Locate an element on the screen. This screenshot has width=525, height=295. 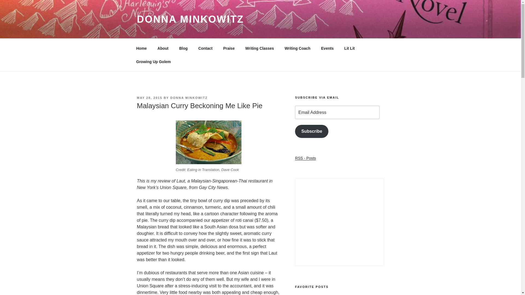
DONNA MINKOWITZ is located at coordinates (189, 98).